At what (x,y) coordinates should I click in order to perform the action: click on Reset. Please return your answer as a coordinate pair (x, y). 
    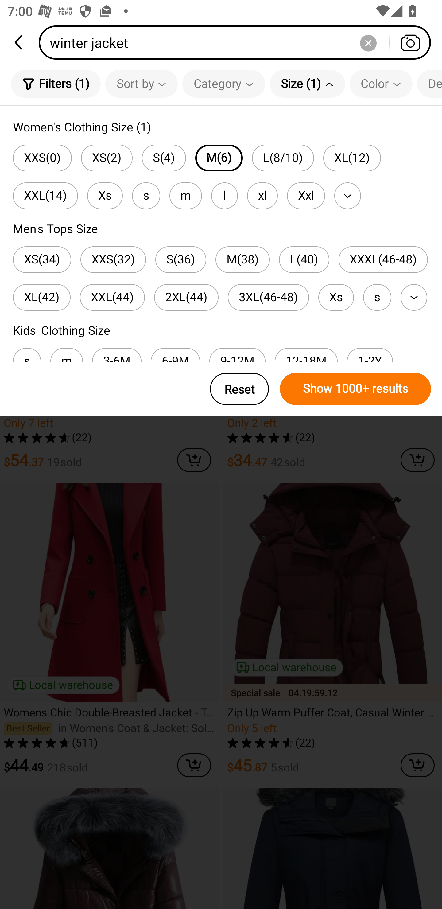
    Looking at the image, I should click on (239, 389).